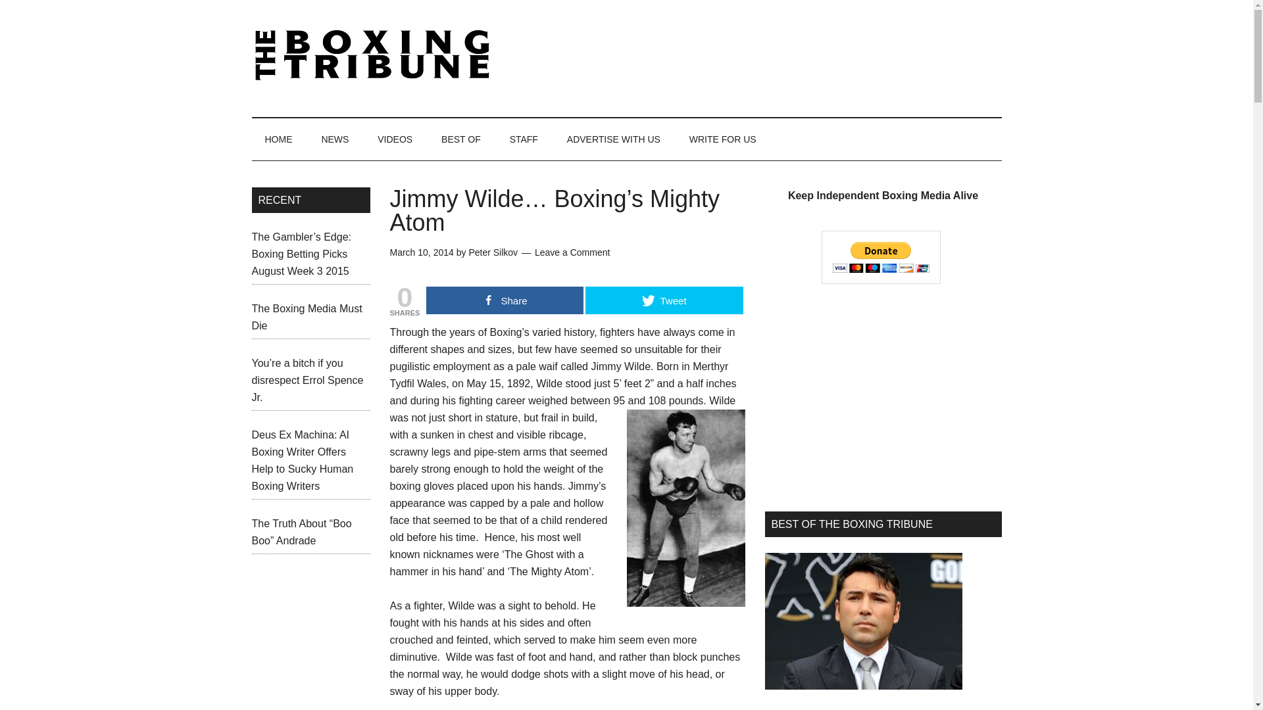 This screenshot has width=1263, height=710. What do you see at coordinates (460, 139) in the screenshot?
I see `BEST OF` at bounding box center [460, 139].